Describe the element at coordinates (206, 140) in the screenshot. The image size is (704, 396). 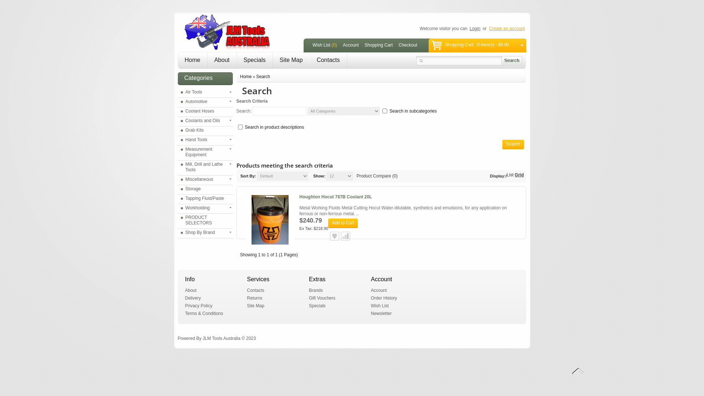
I see `Hand Tools` at that location.